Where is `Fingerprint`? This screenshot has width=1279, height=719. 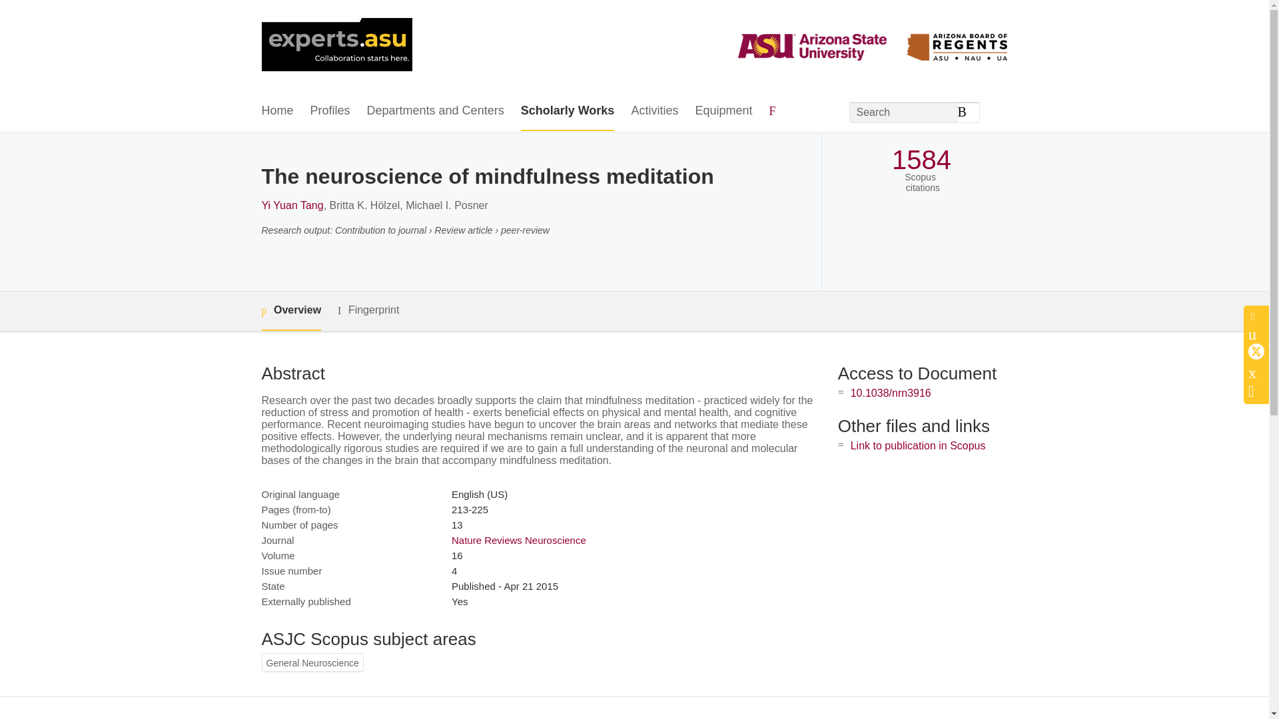
Fingerprint is located at coordinates (368, 310).